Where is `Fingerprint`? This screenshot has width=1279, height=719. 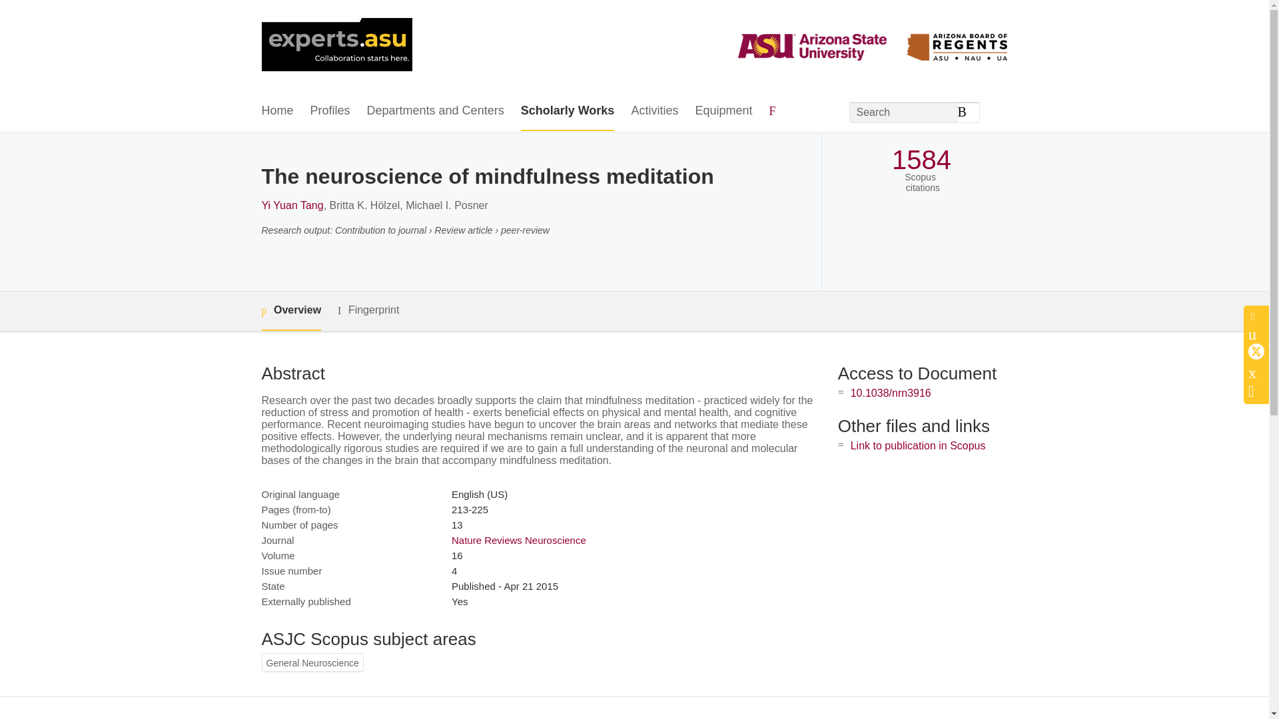
Fingerprint is located at coordinates (368, 310).